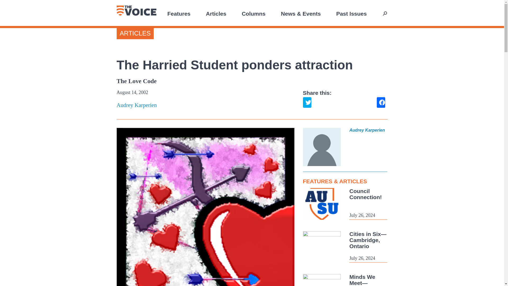 This screenshot has width=508, height=286. I want to click on Council Connection!, so click(365, 194).